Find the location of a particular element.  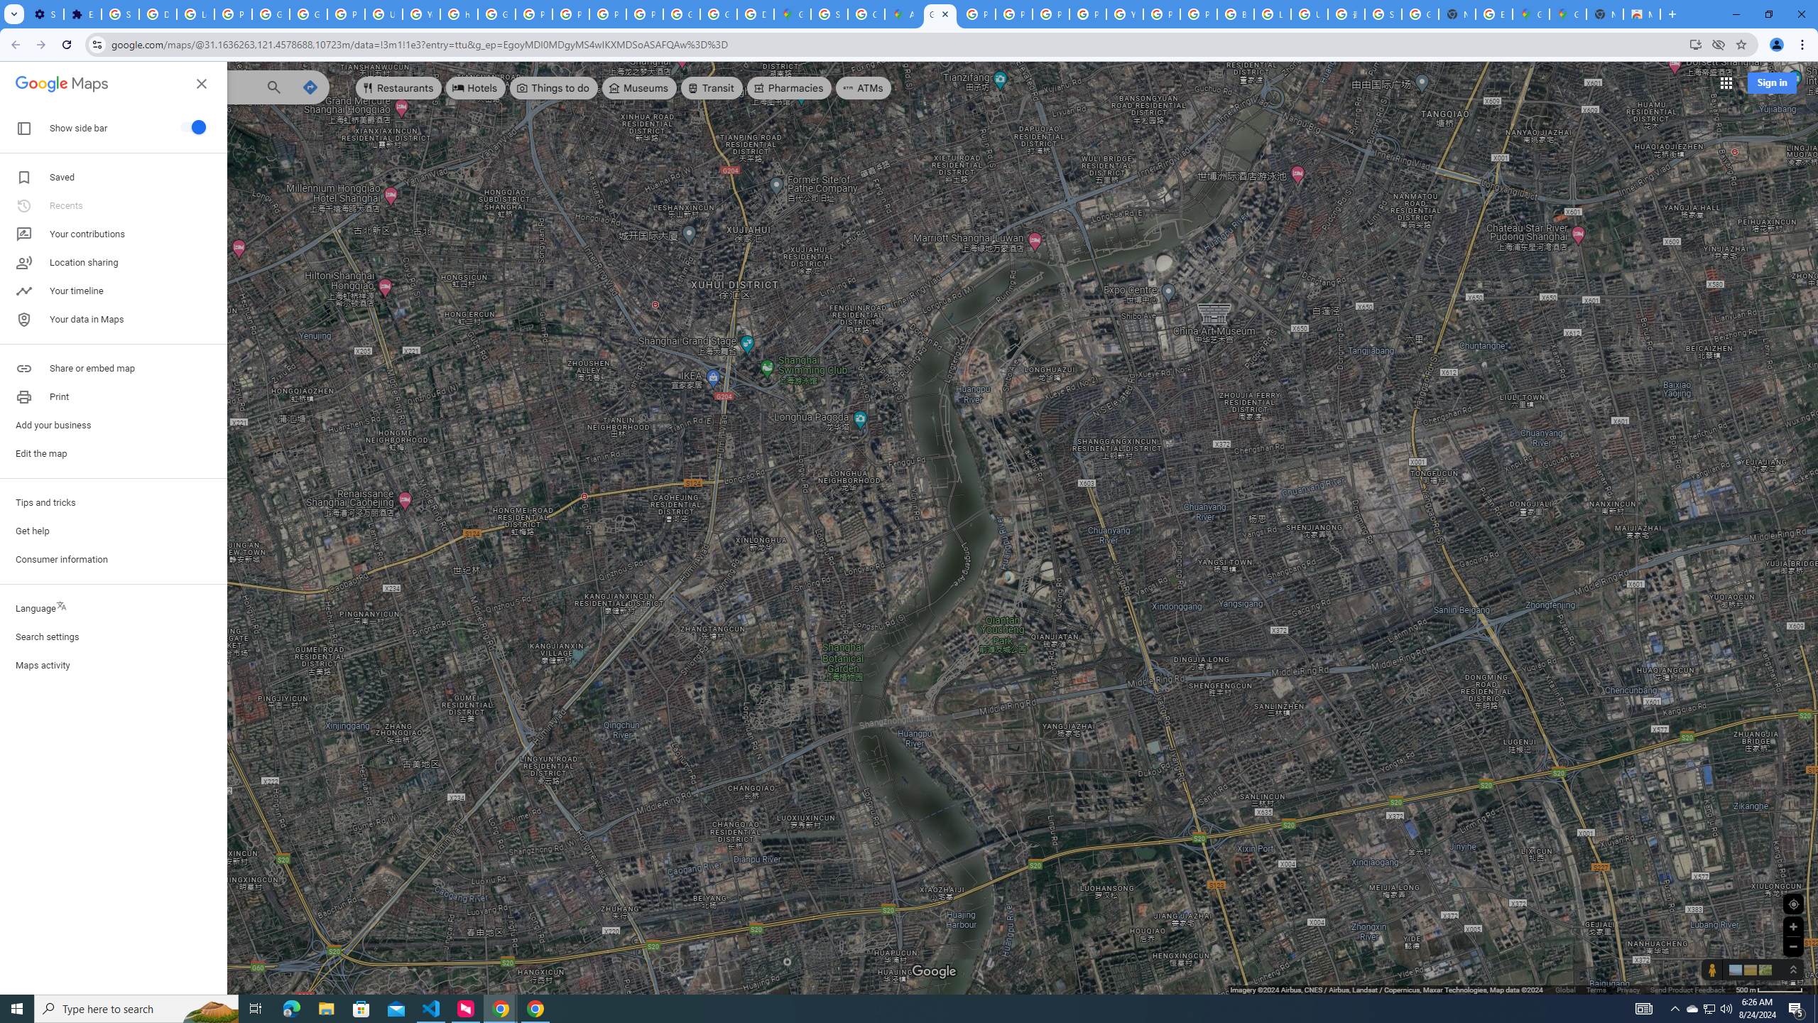

Google Account Help is located at coordinates (271, 14).